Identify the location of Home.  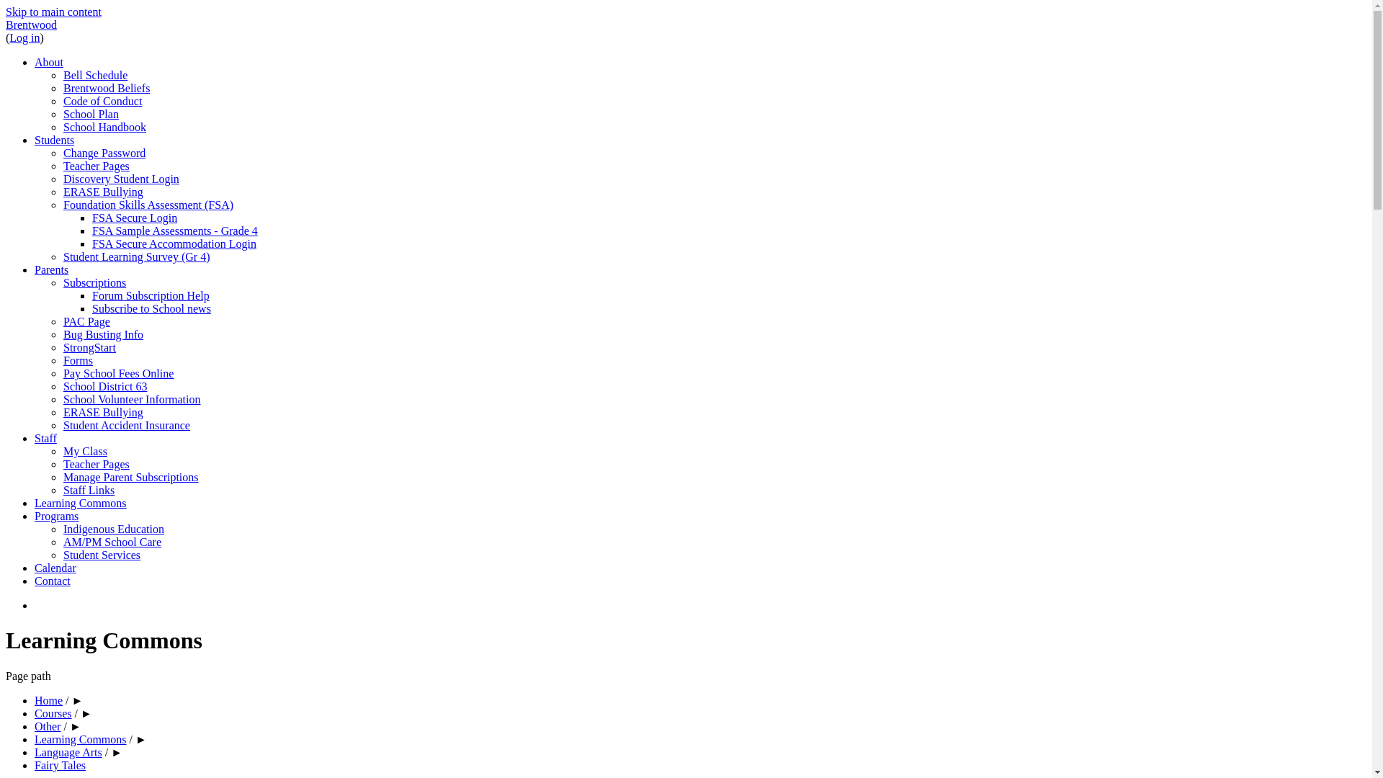
(49, 700).